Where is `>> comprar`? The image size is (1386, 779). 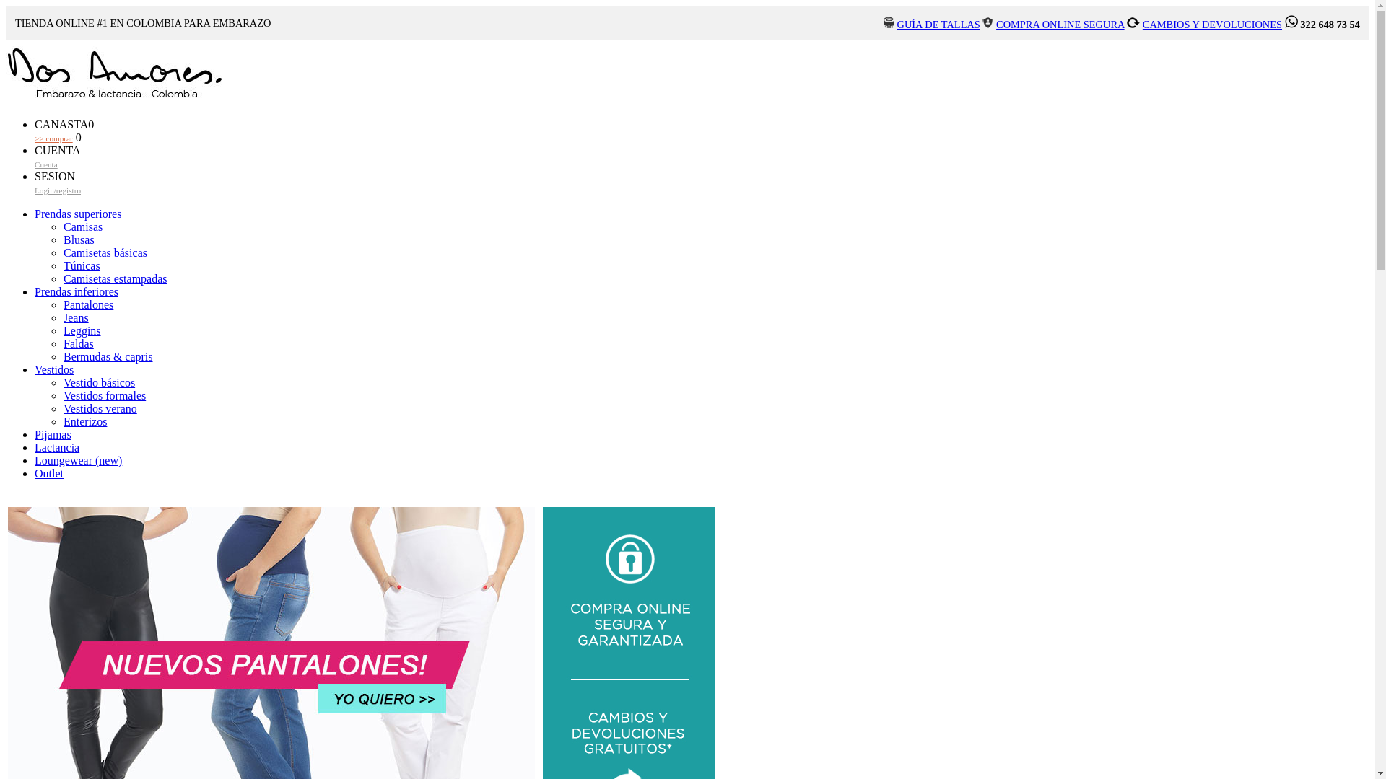 >> comprar is located at coordinates (53, 138).